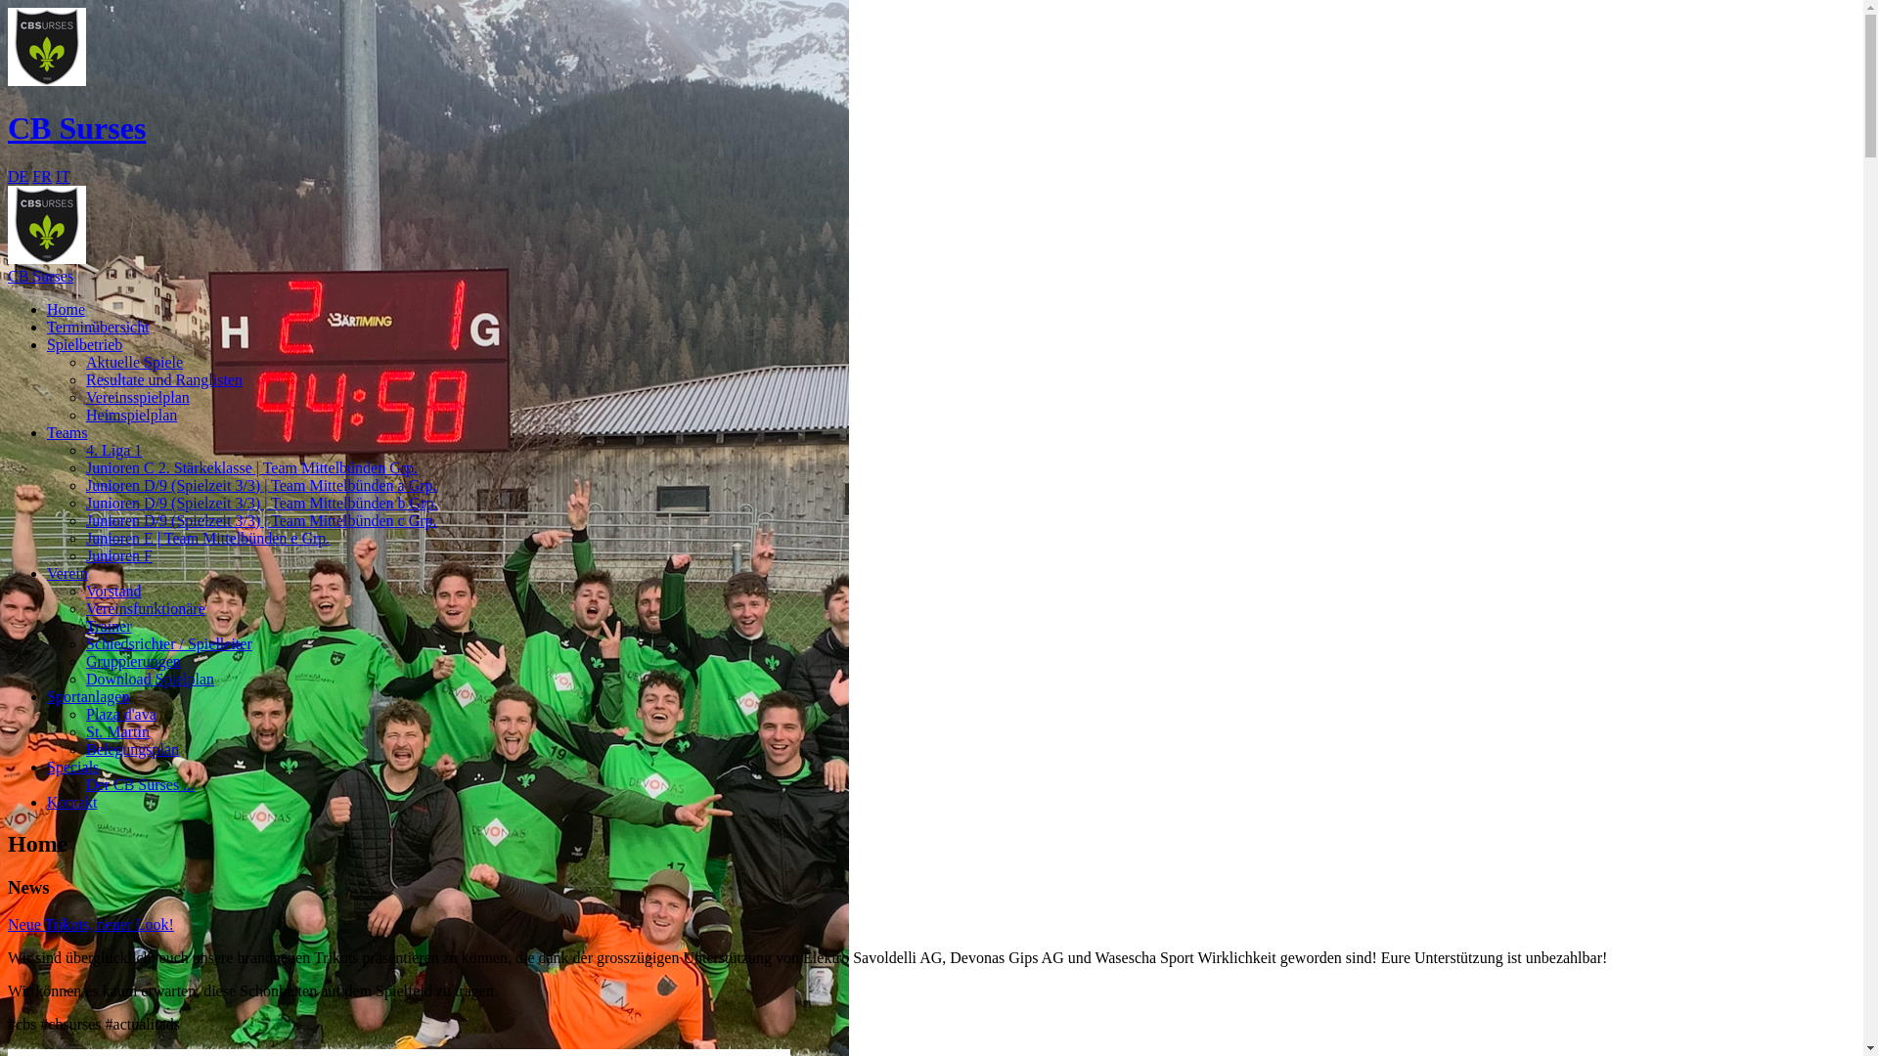 The image size is (1878, 1056). I want to click on IT, so click(63, 176).